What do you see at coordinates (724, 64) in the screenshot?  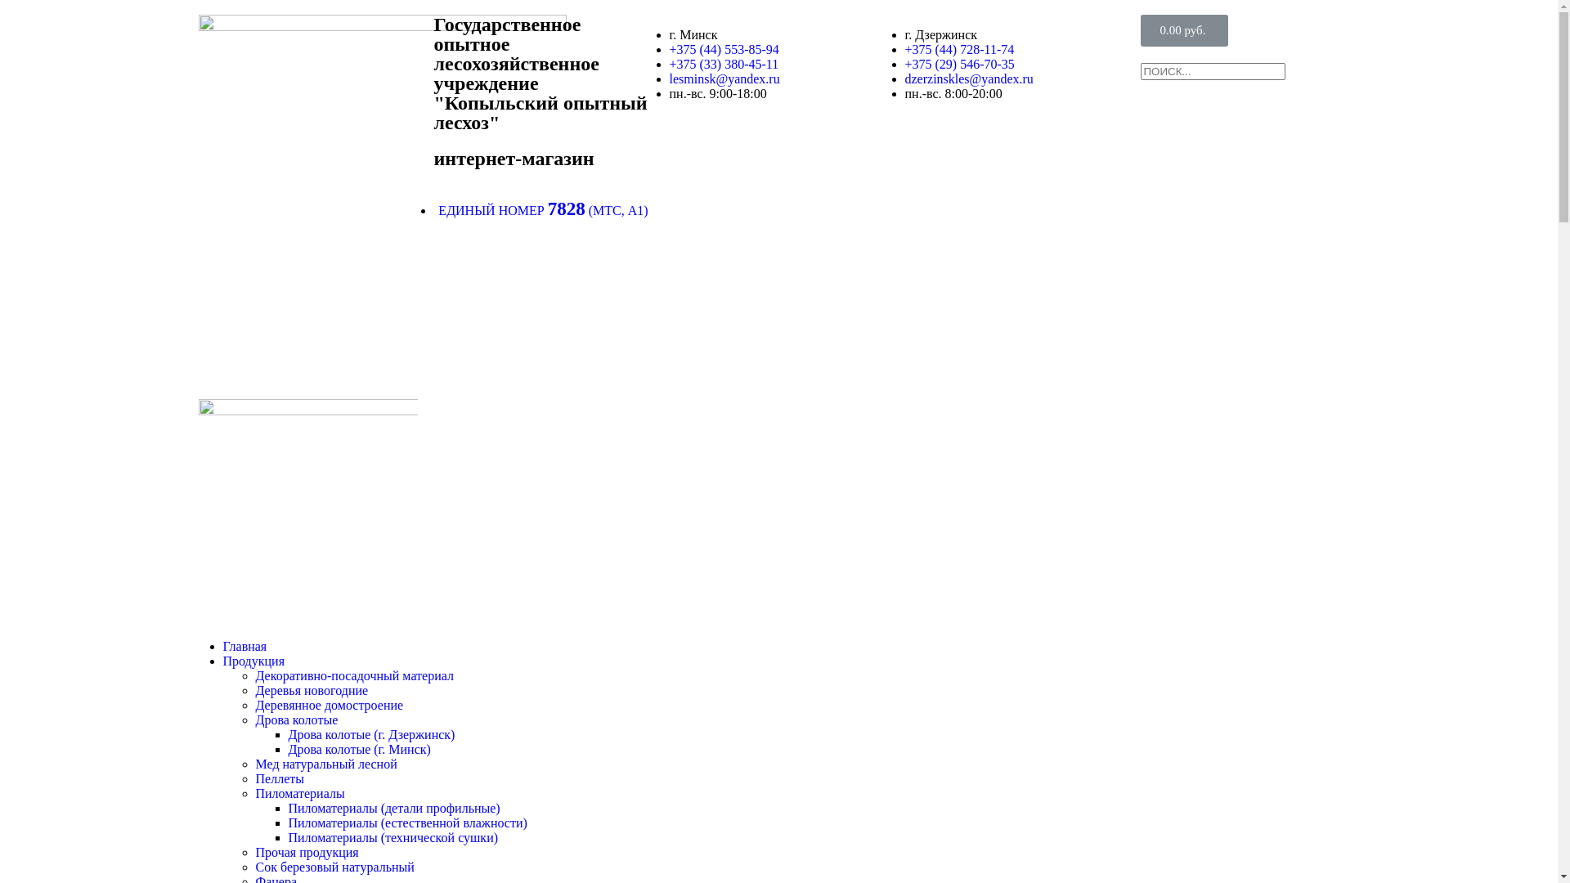 I see `+375 (33) 380-45-11` at bounding box center [724, 64].